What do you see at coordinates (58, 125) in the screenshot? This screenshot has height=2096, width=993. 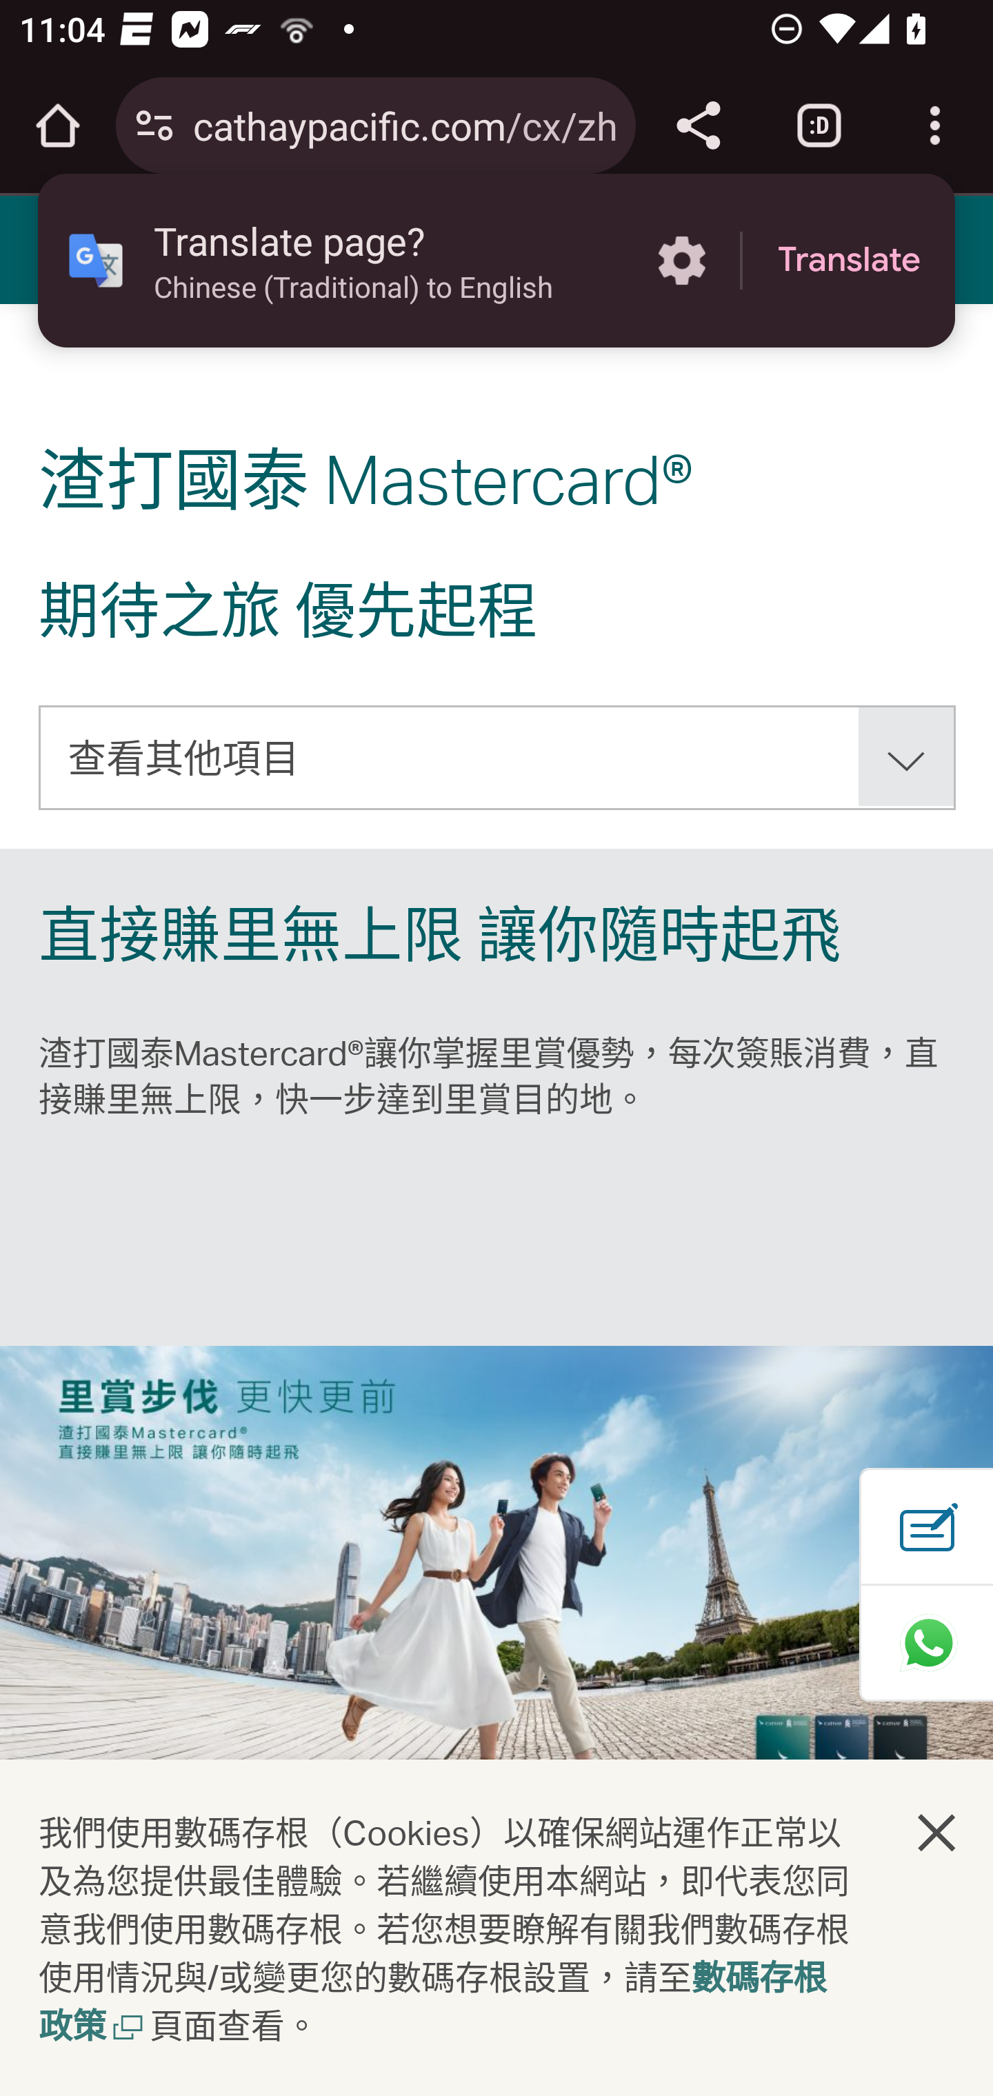 I see `Open the home page` at bounding box center [58, 125].